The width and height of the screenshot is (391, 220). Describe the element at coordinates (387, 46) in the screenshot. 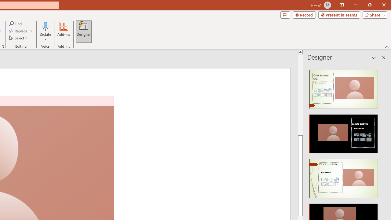

I see `Collapse the Ribbon` at that location.